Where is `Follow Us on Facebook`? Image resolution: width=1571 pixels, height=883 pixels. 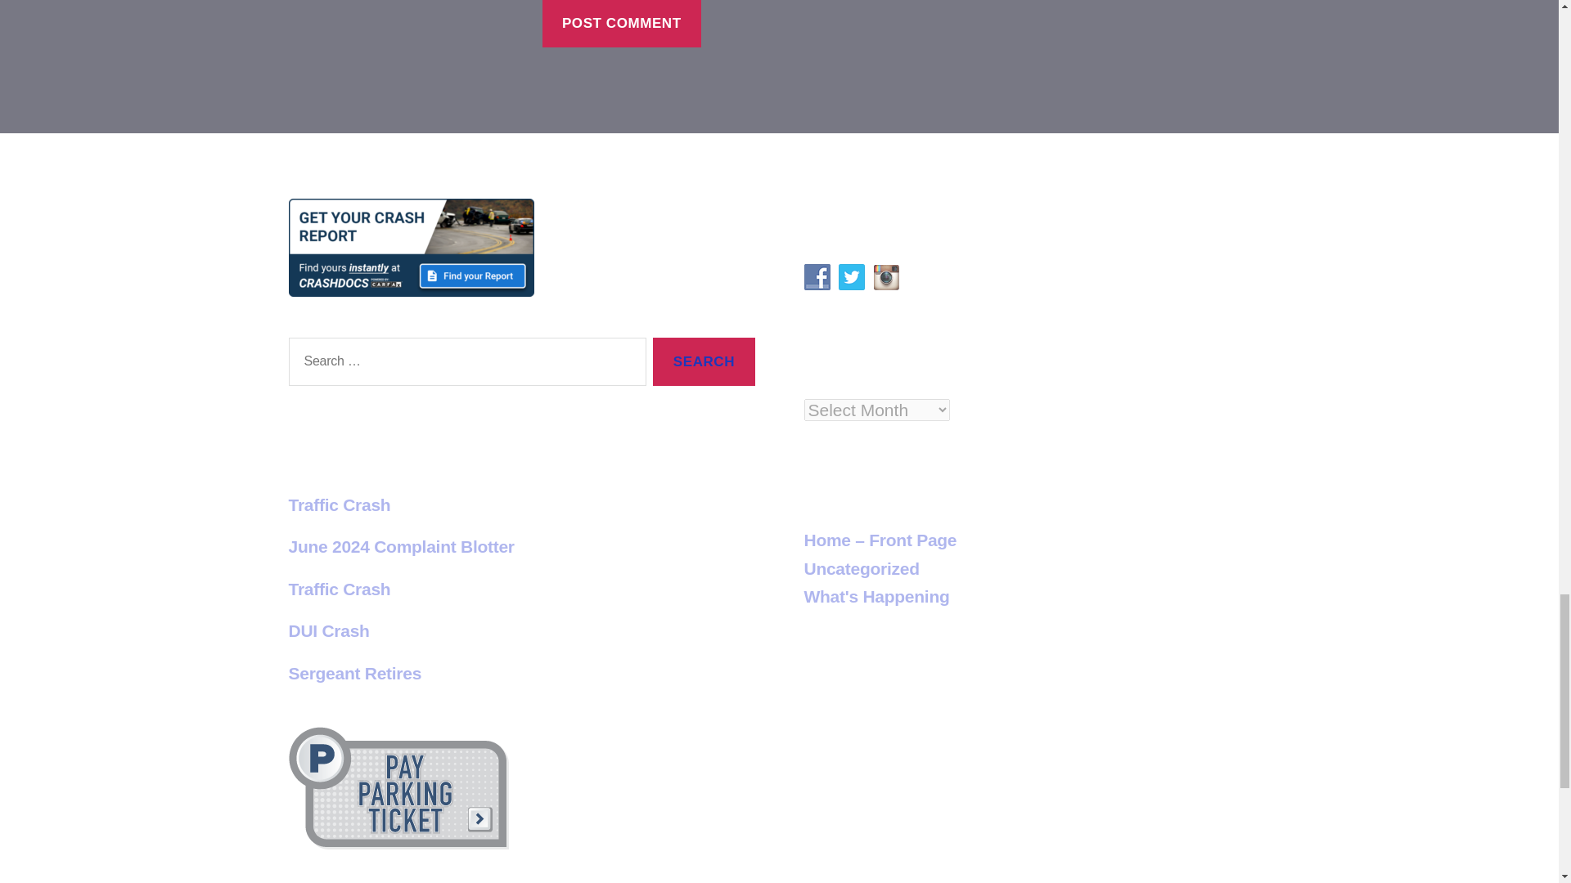 Follow Us on Facebook is located at coordinates (816, 276).